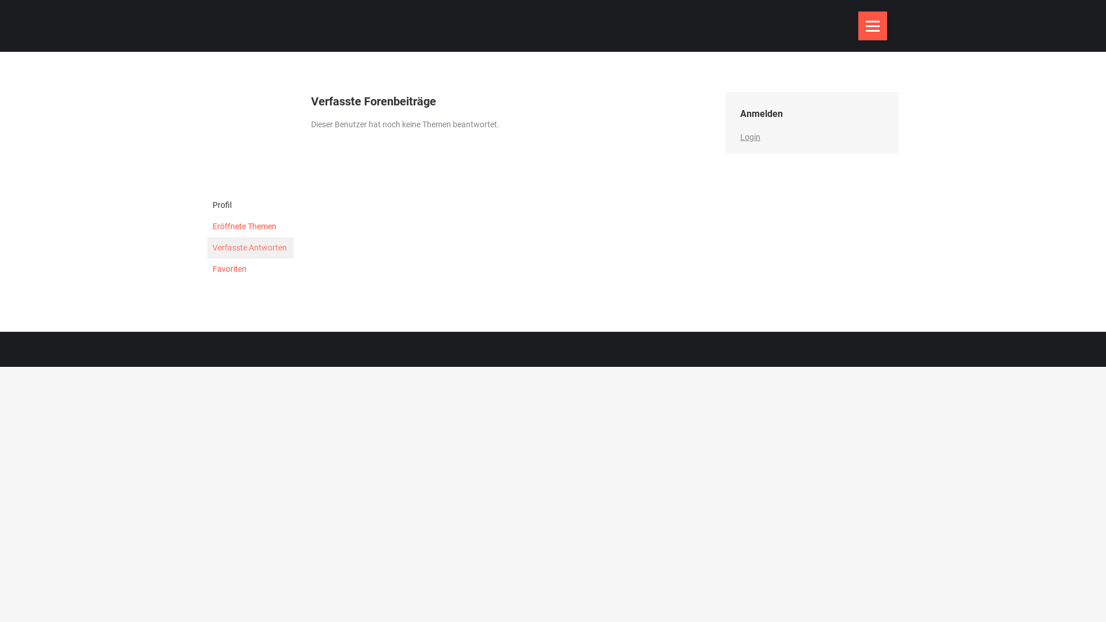 Image resolution: width=1106 pixels, height=622 pixels. I want to click on Profil, so click(251, 205).